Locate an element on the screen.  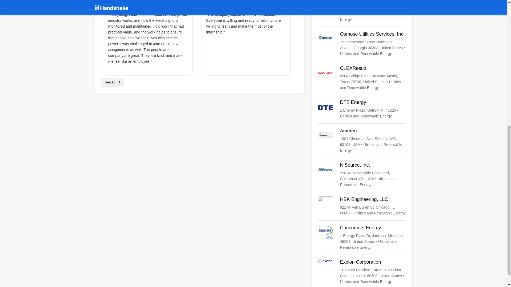
Ameren is located at coordinates (362, 140).